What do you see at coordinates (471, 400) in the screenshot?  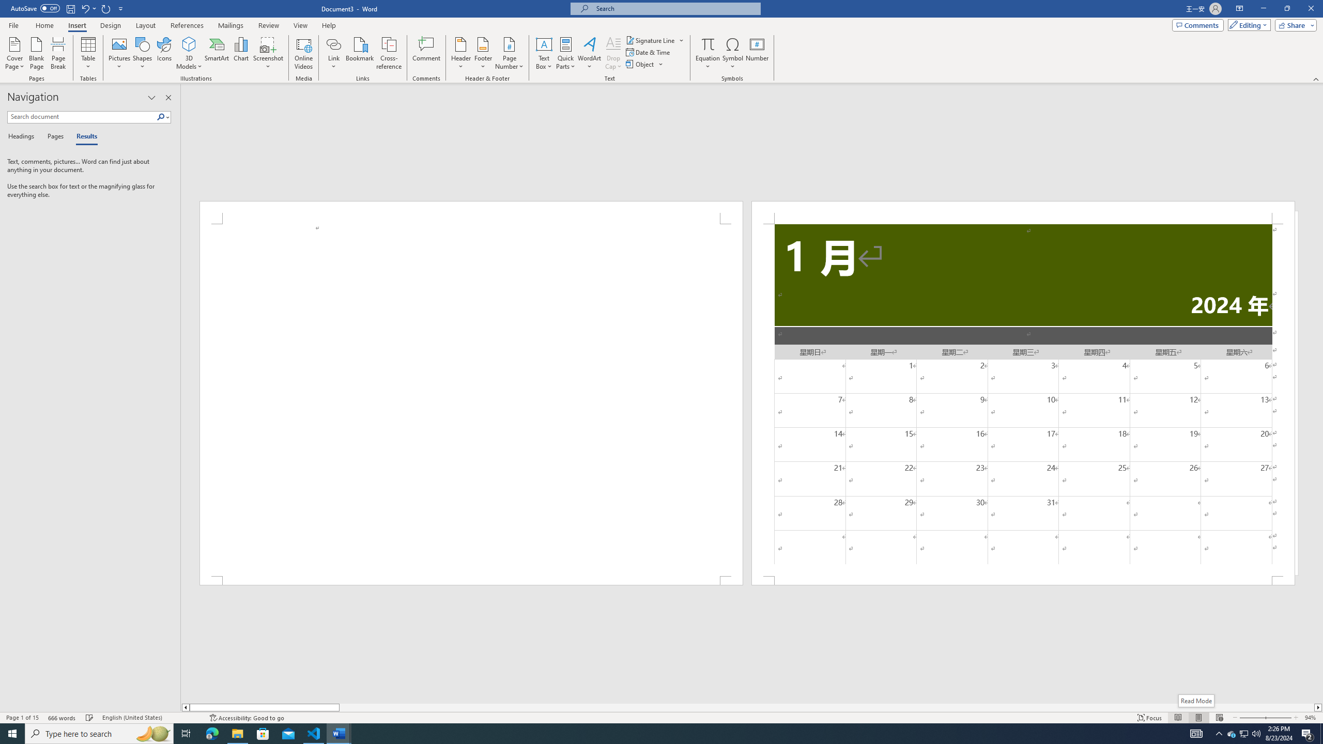 I see `Page 1 content` at bounding box center [471, 400].